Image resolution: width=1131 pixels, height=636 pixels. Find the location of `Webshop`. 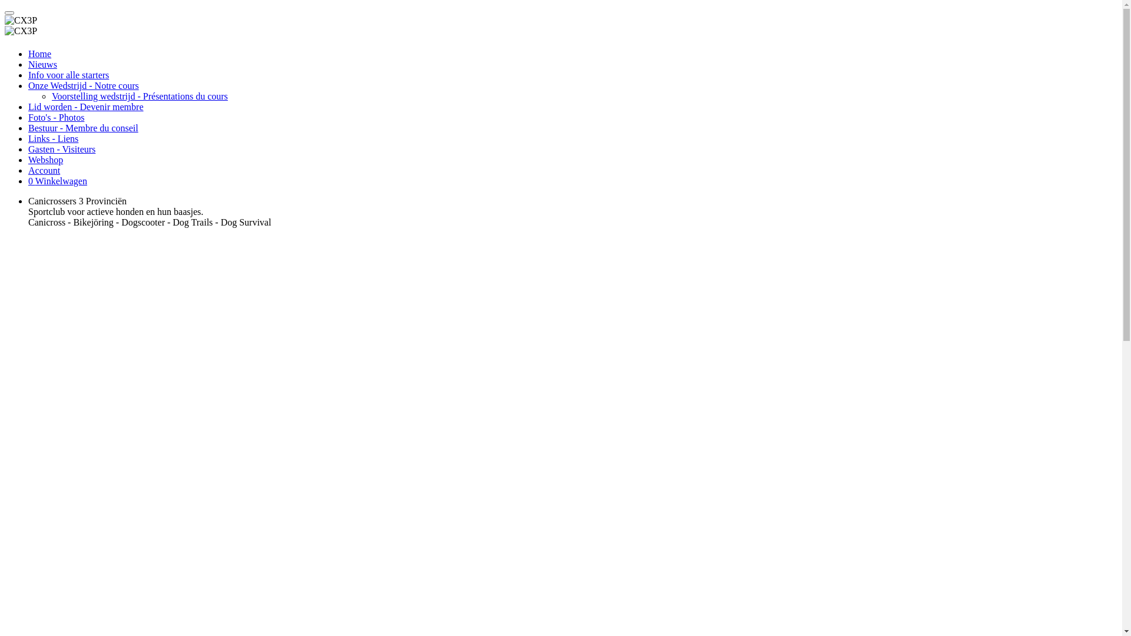

Webshop is located at coordinates (46, 160).